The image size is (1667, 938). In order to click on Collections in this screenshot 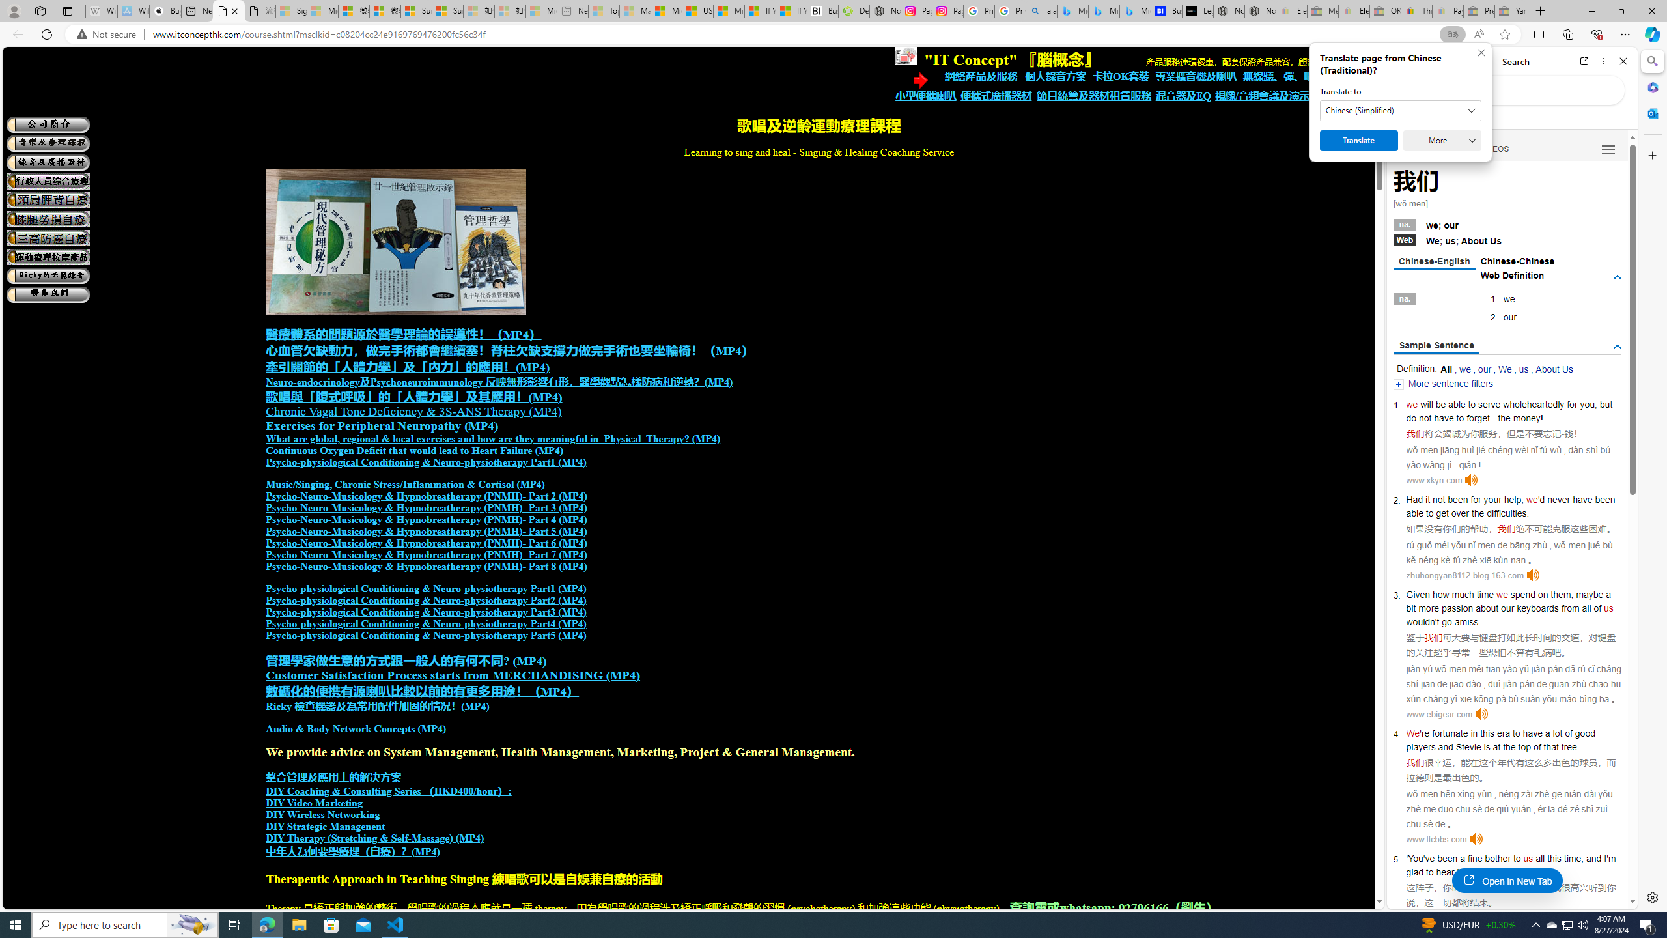, I will do `click(1567, 34)`.